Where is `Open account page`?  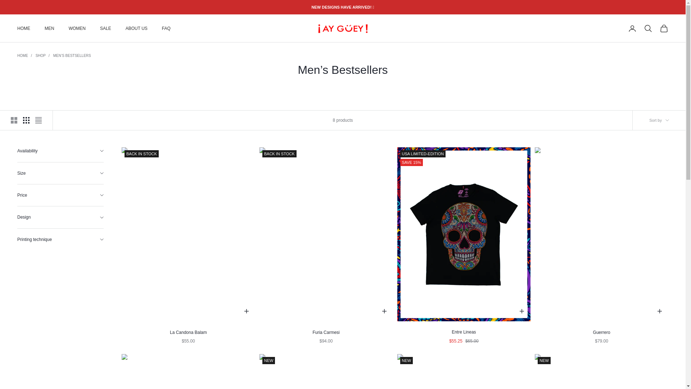
Open account page is located at coordinates (632, 28).